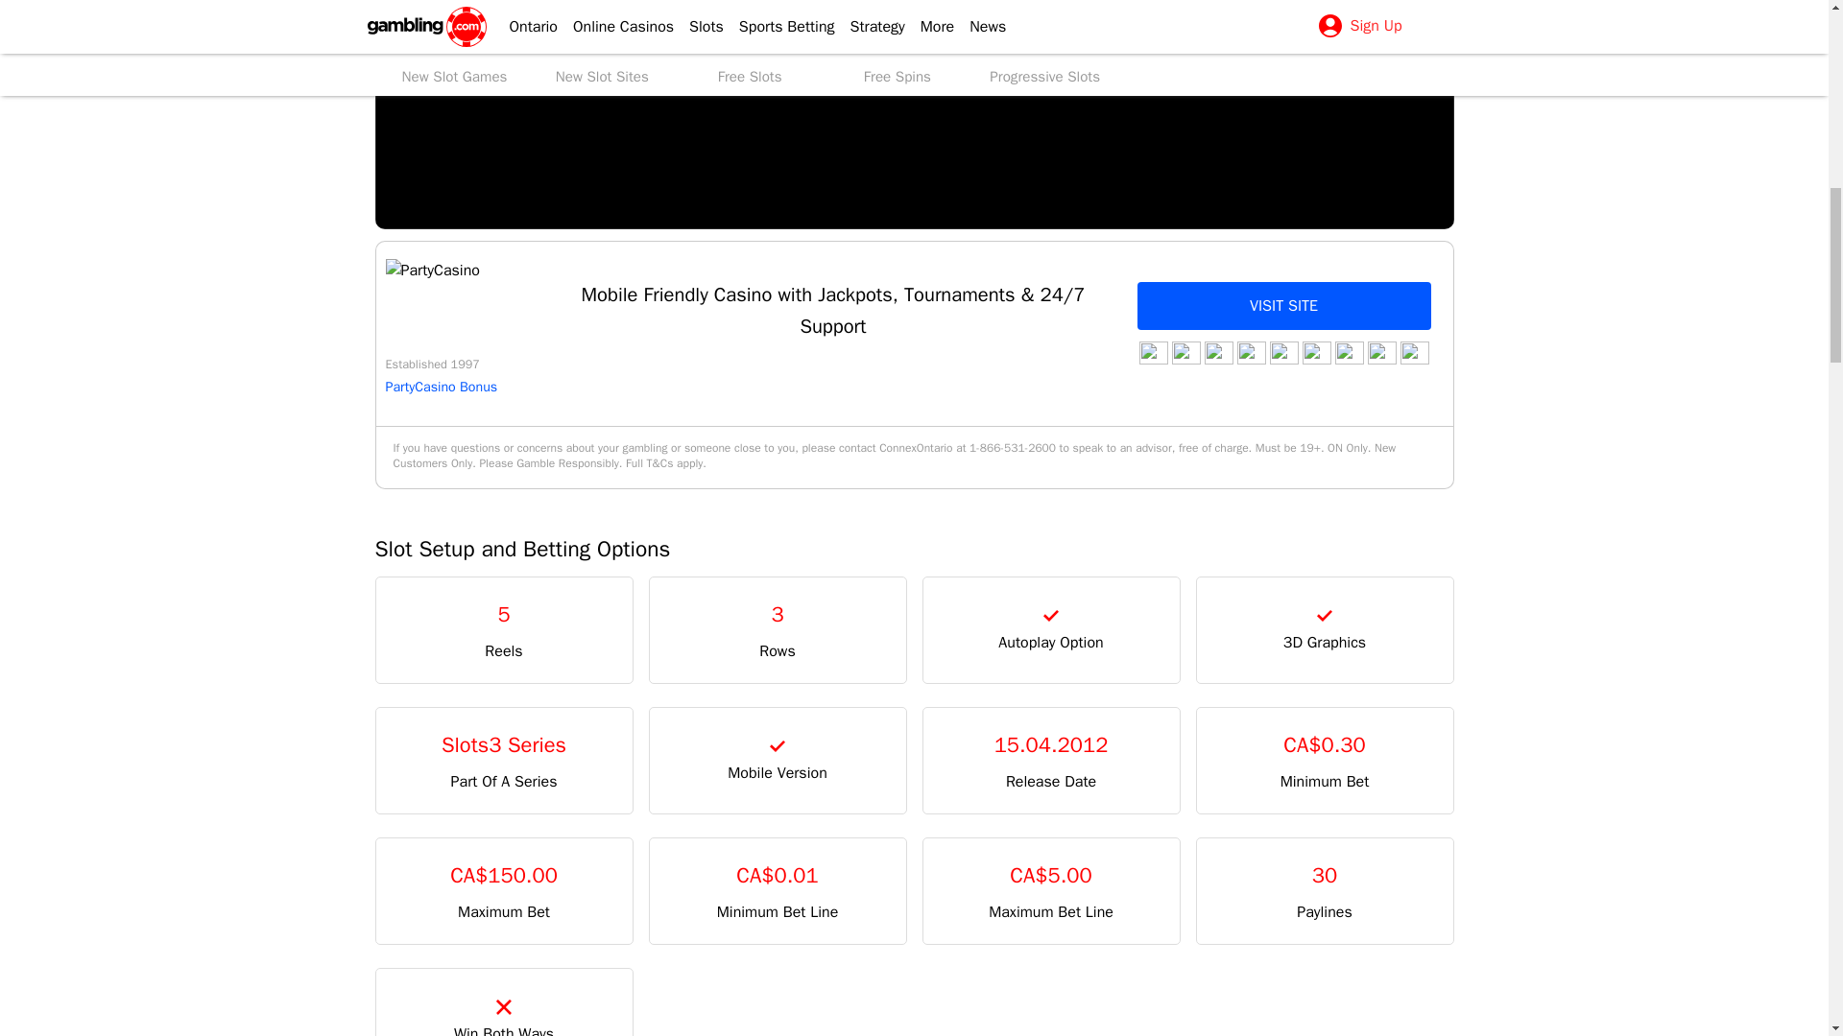  I want to click on PartyCasino, so click(432, 271).